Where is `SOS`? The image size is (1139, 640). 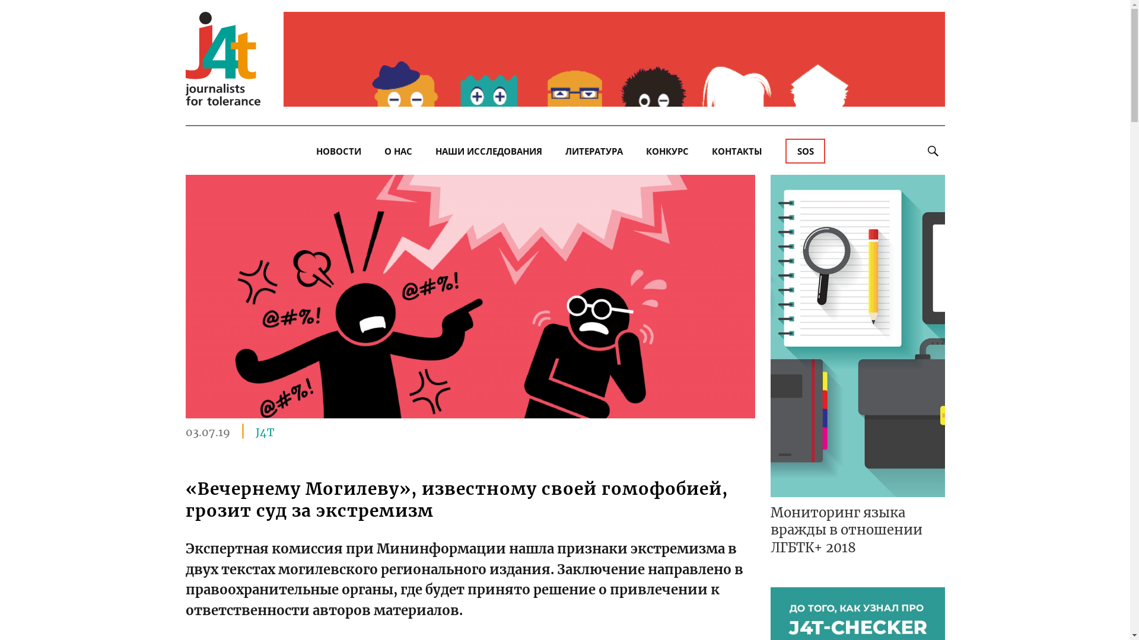 SOS is located at coordinates (806, 151).